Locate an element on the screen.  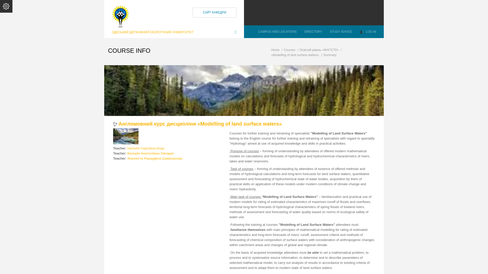
STUDY ADVICE is located at coordinates (341, 32).